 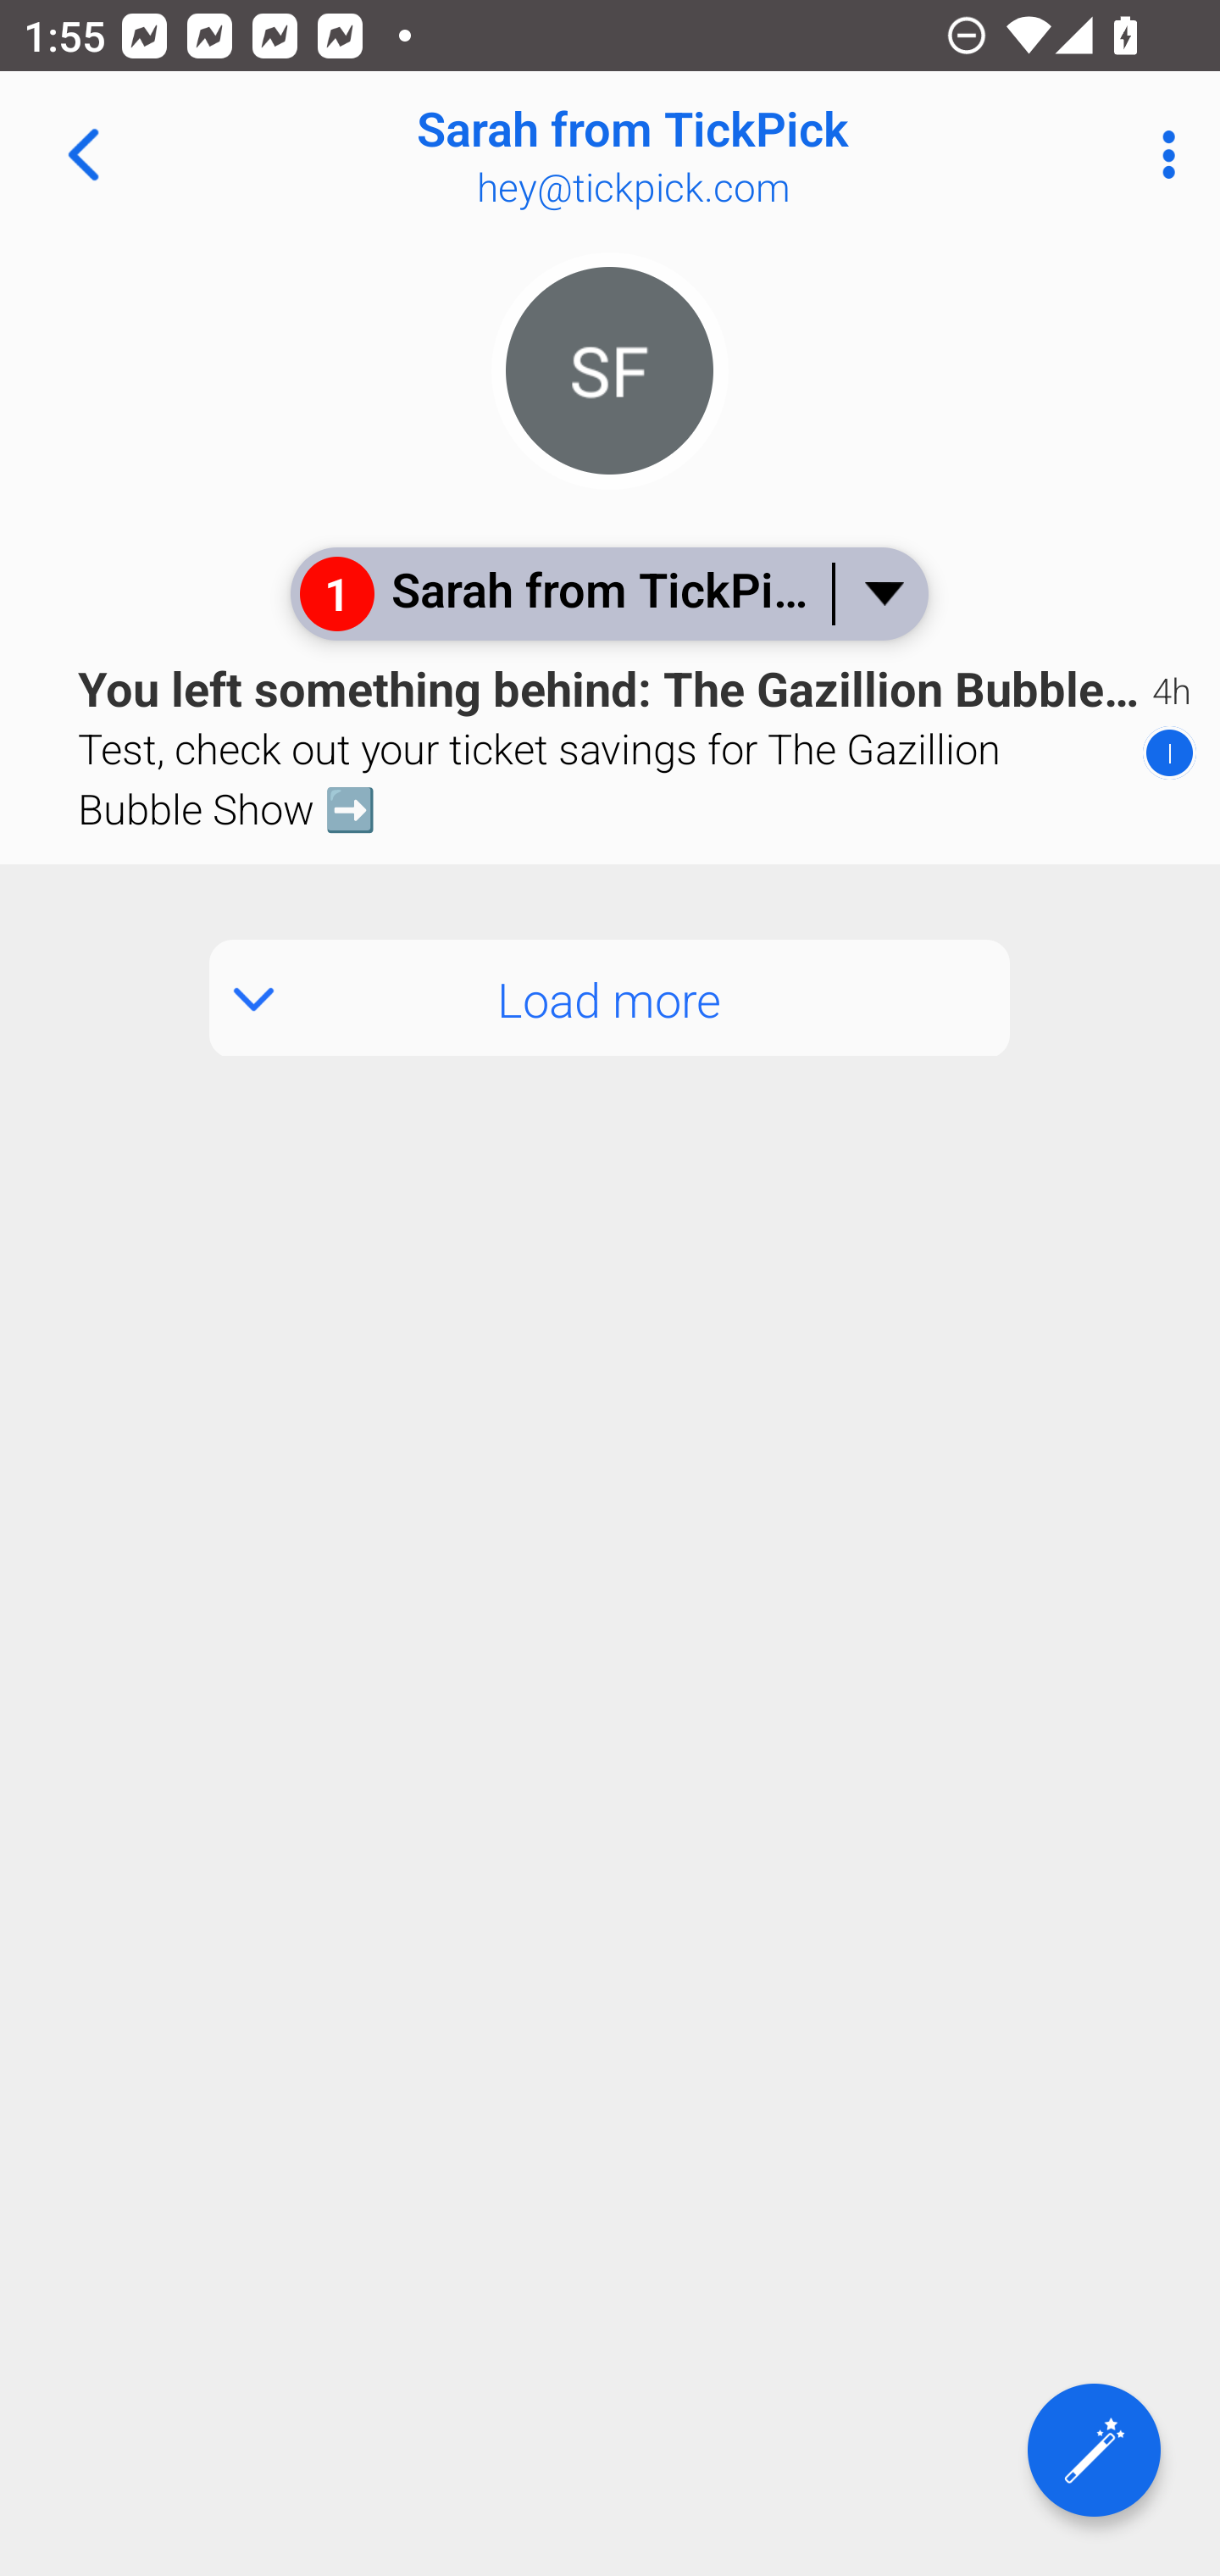 I want to click on Load more, so click(x=610, y=998).